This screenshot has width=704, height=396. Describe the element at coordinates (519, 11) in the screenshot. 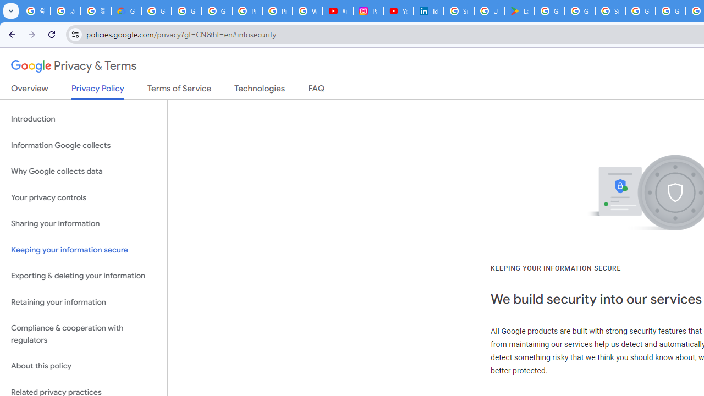

I see `Last Shelter: Survival - Apps on Google Play` at that location.